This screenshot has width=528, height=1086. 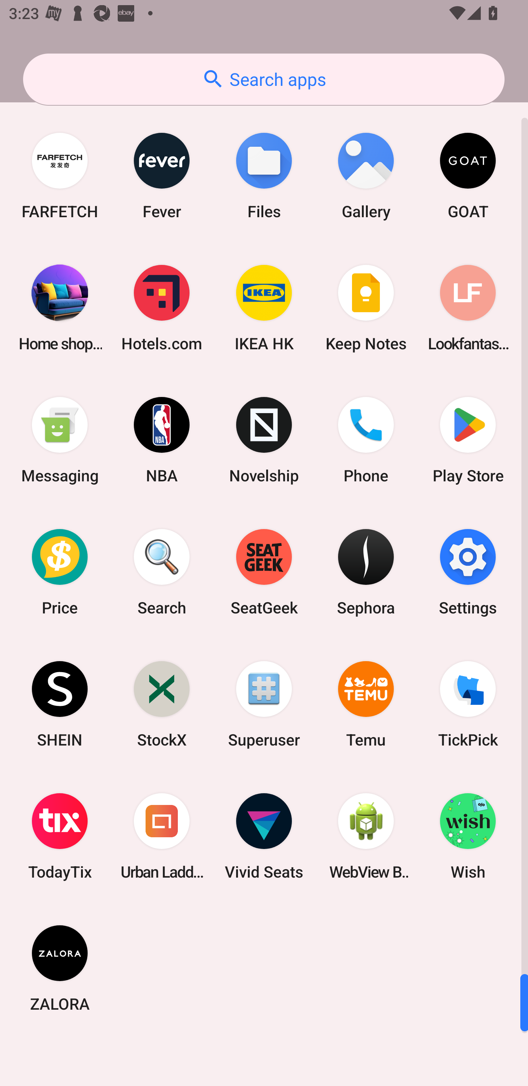 I want to click on StockX, so click(x=162, y=704).